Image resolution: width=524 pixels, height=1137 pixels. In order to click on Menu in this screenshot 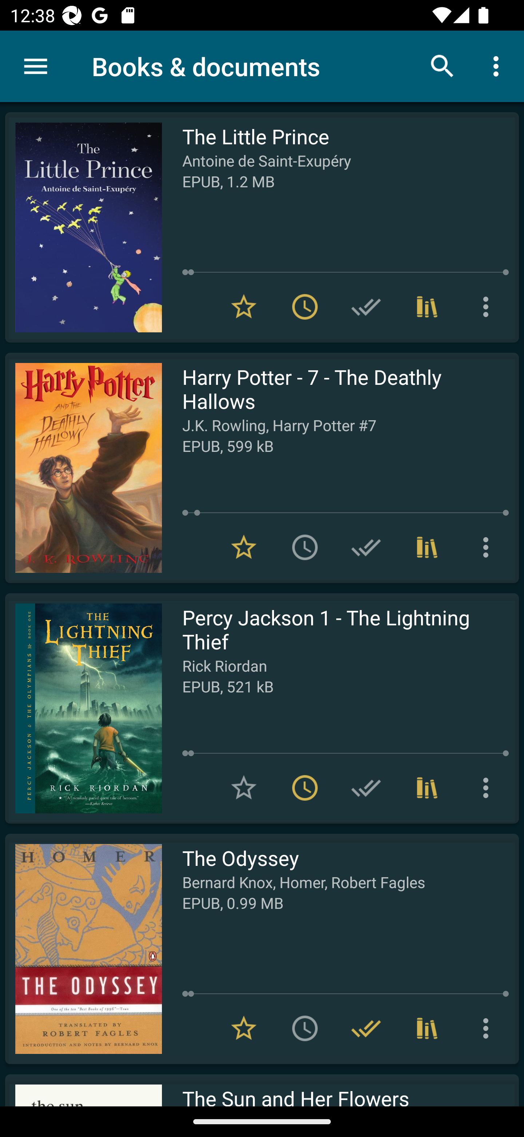, I will do `click(36, 66)`.